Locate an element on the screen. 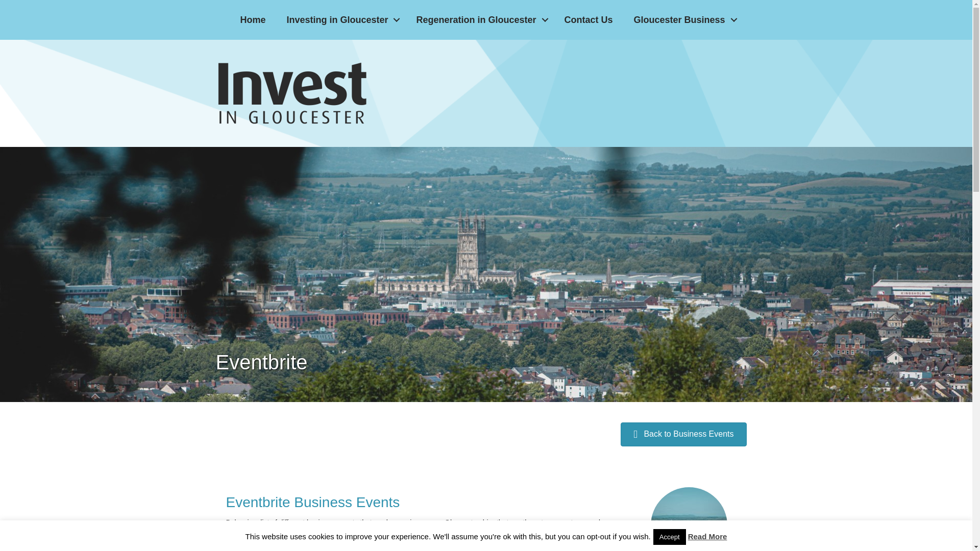 Image resolution: width=980 pixels, height=551 pixels. Read More is located at coordinates (707, 536).